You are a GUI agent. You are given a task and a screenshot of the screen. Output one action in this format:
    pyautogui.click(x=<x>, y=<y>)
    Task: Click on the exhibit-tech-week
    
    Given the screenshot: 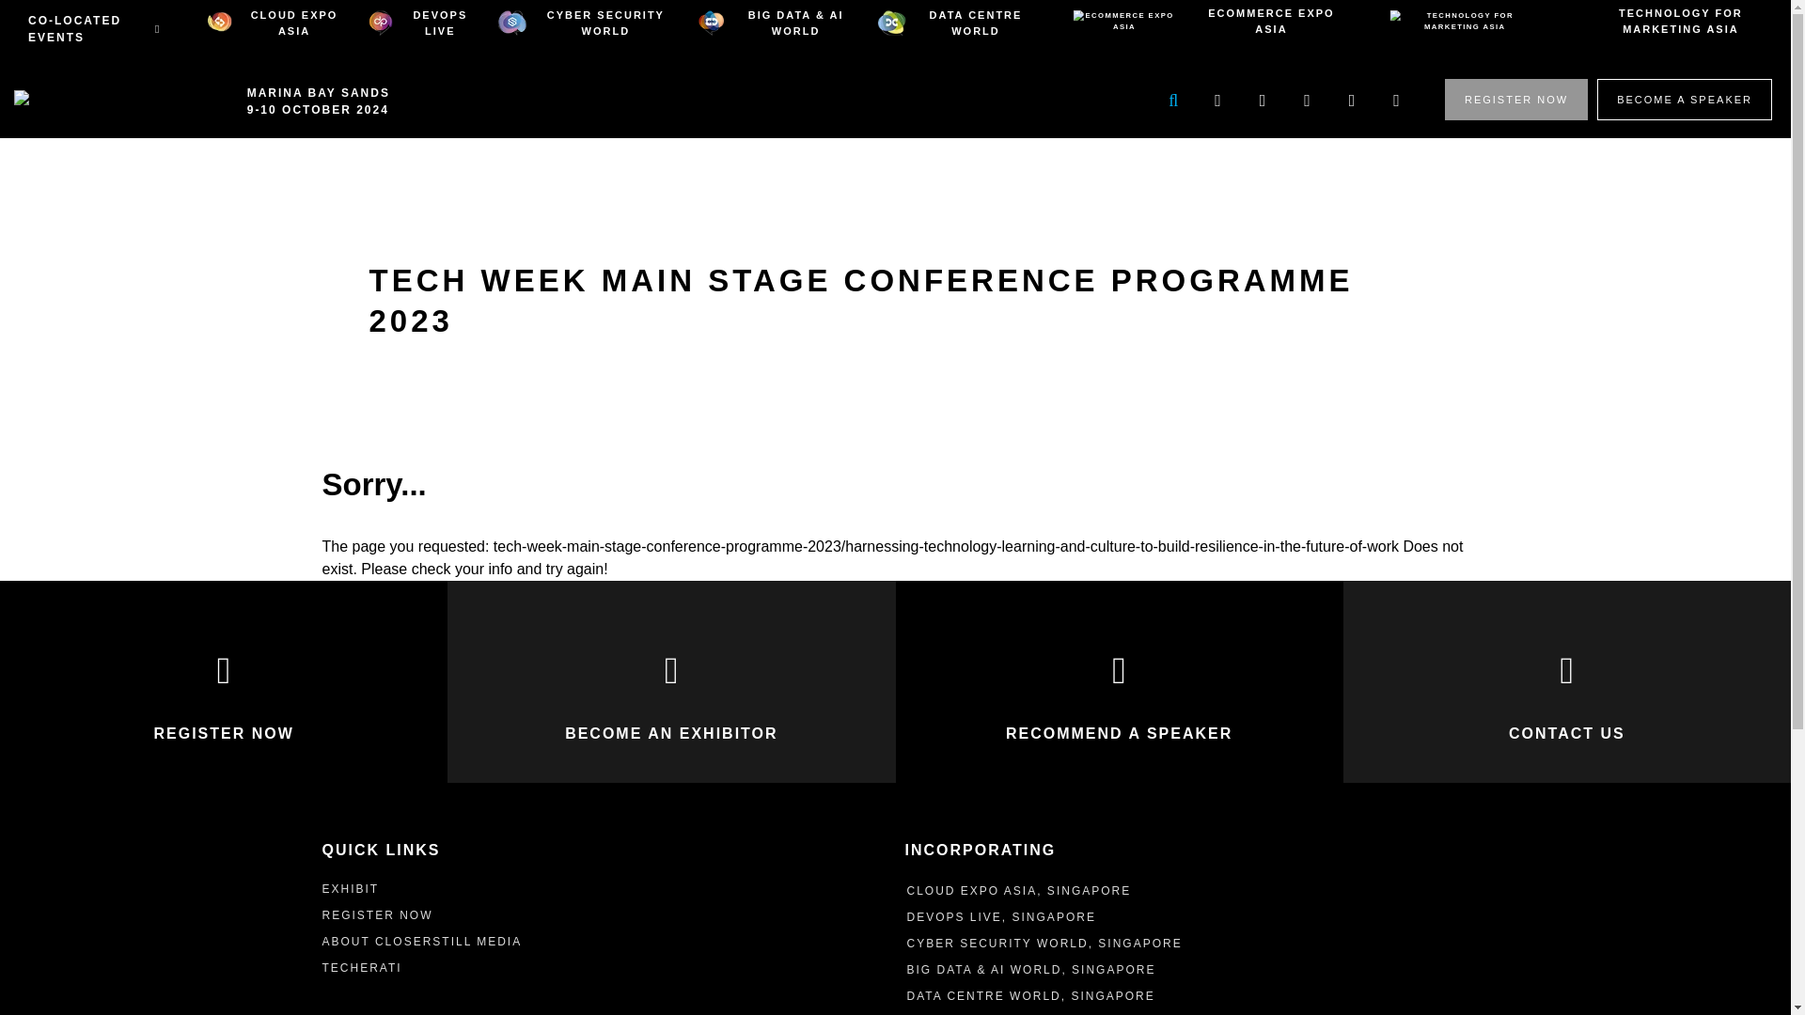 What is the action you would take?
    pyautogui.click(x=352, y=888)
    